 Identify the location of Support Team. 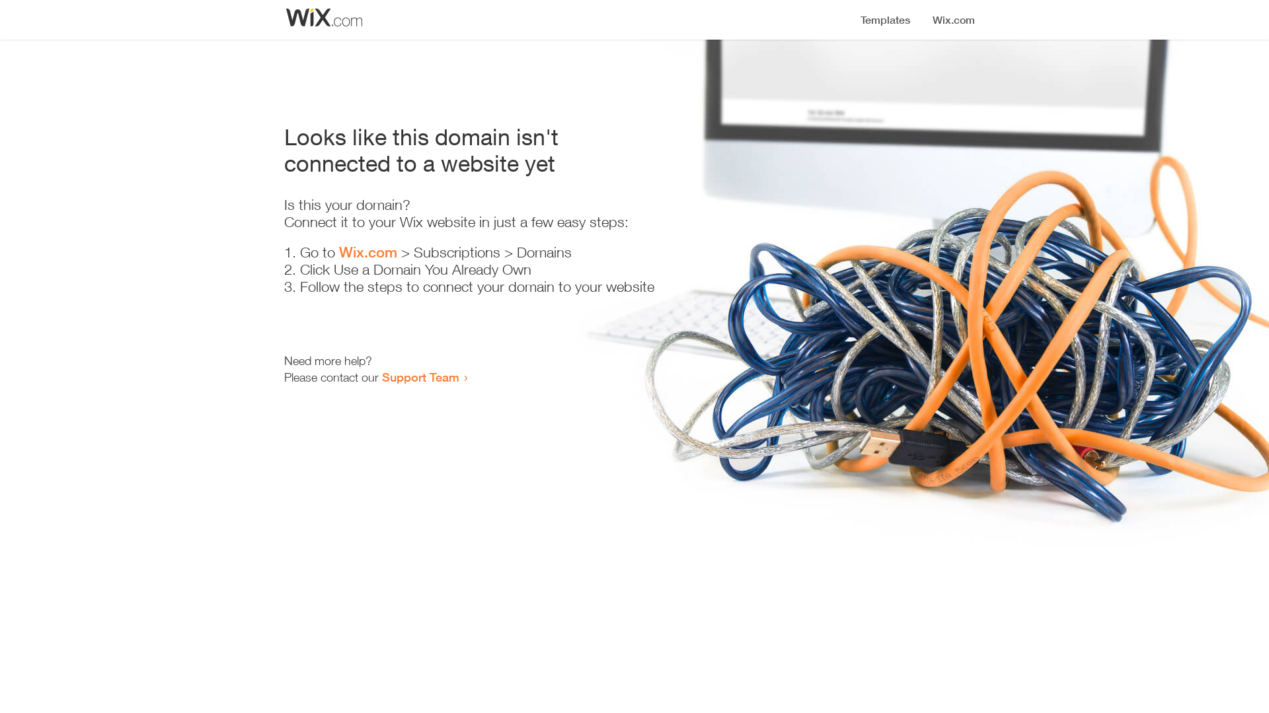
(420, 377).